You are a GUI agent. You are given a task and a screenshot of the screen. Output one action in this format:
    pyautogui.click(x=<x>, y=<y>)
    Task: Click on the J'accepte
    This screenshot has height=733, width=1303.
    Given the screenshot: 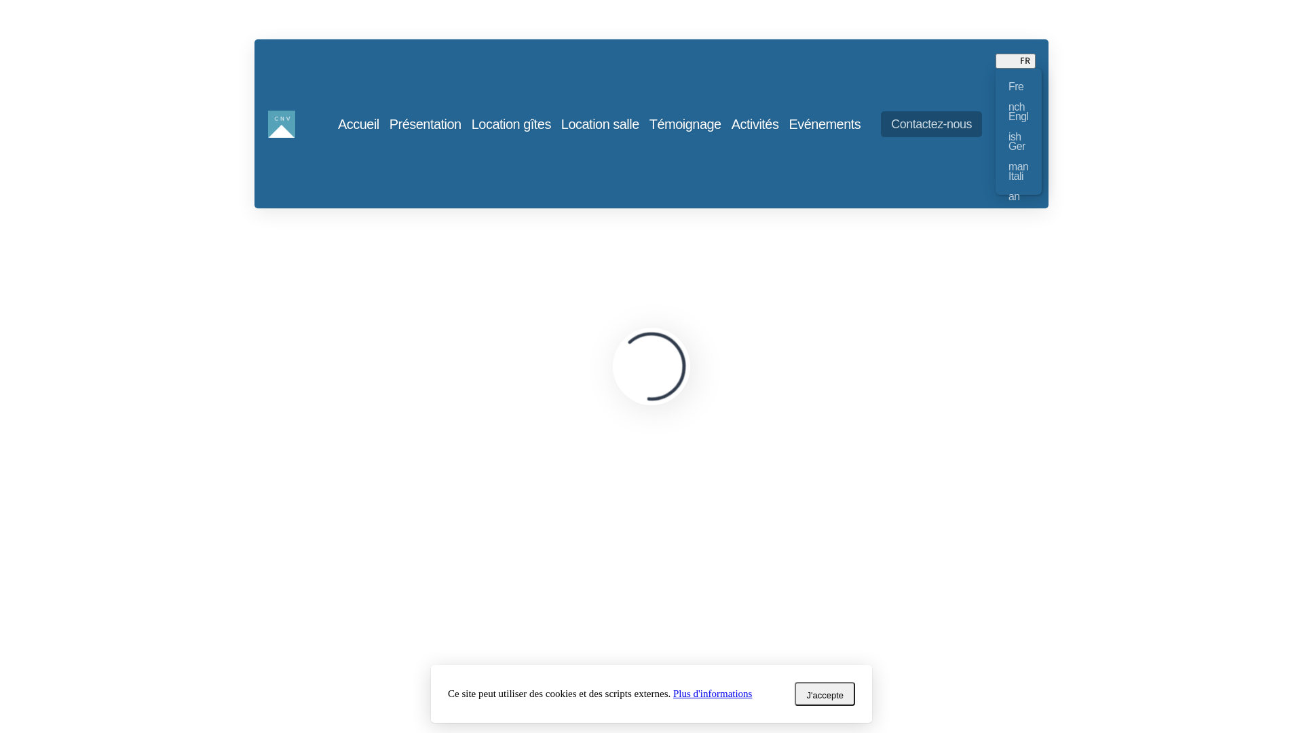 What is the action you would take?
    pyautogui.click(x=825, y=694)
    